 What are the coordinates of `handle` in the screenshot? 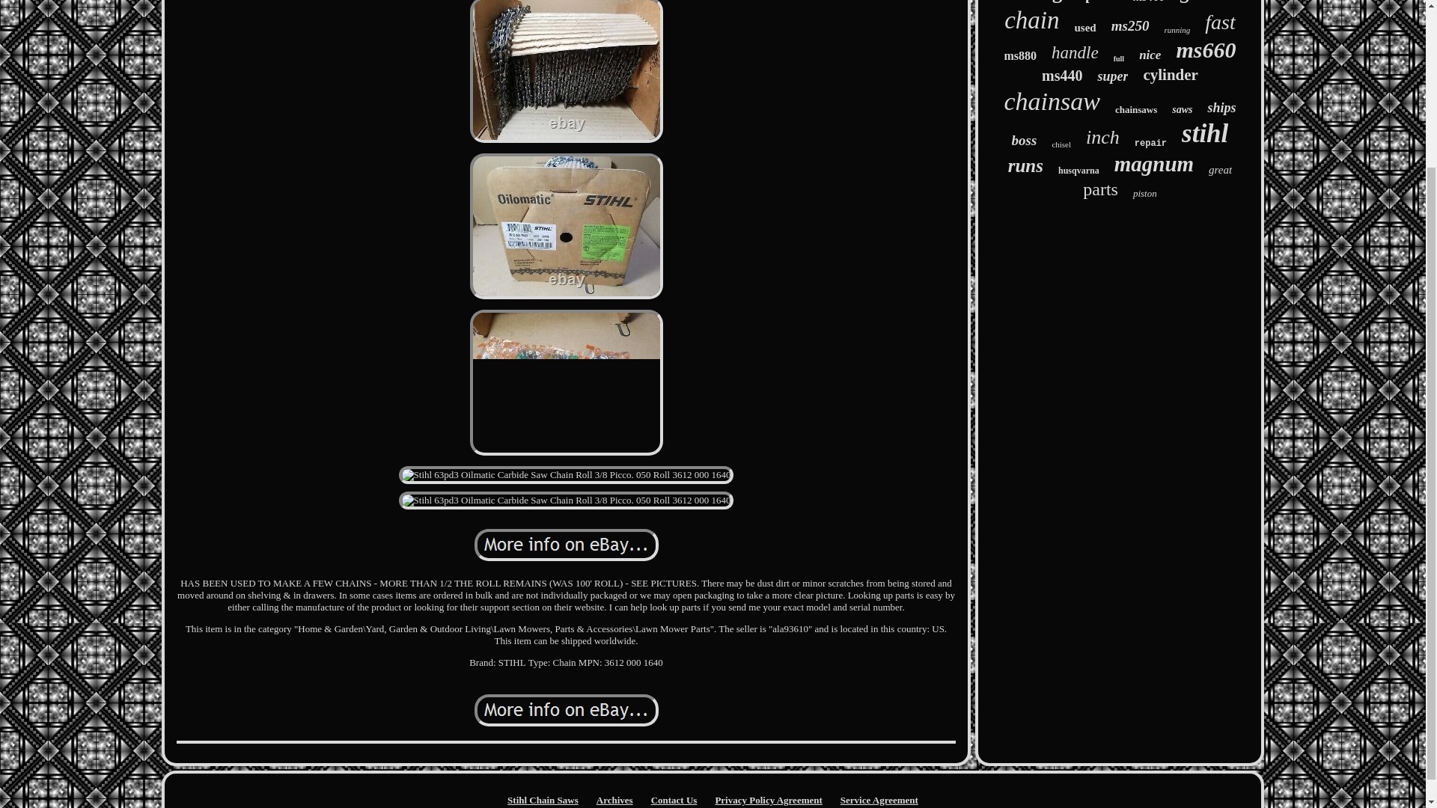 It's located at (1075, 53).